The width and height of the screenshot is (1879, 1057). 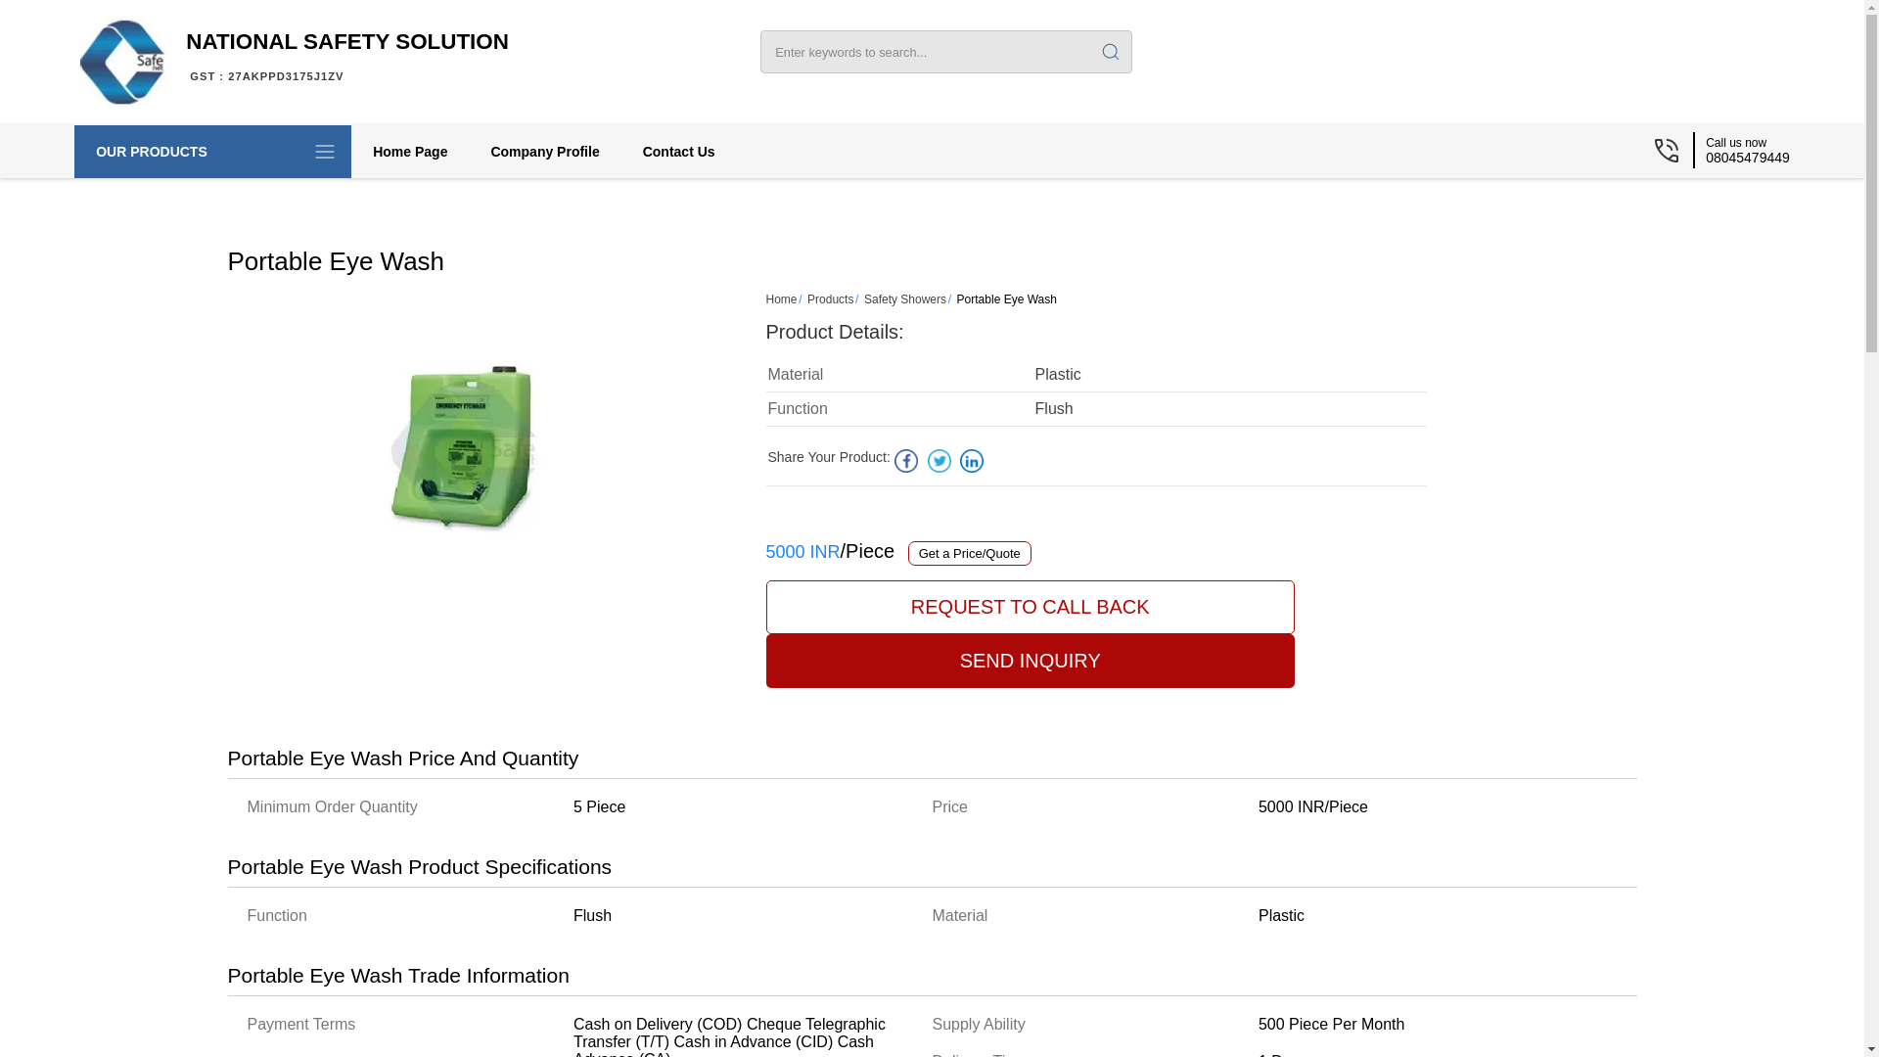 What do you see at coordinates (1110, 52) in the screenshot?
I see `Enter keywords to search...` at bounding box center [1110, 52].